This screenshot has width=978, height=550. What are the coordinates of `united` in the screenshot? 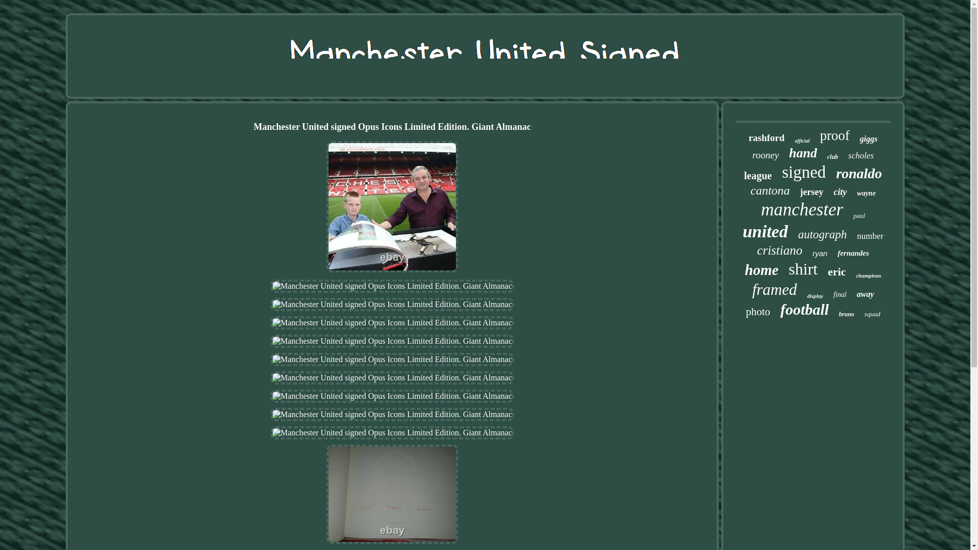 It's located at (765, 232).